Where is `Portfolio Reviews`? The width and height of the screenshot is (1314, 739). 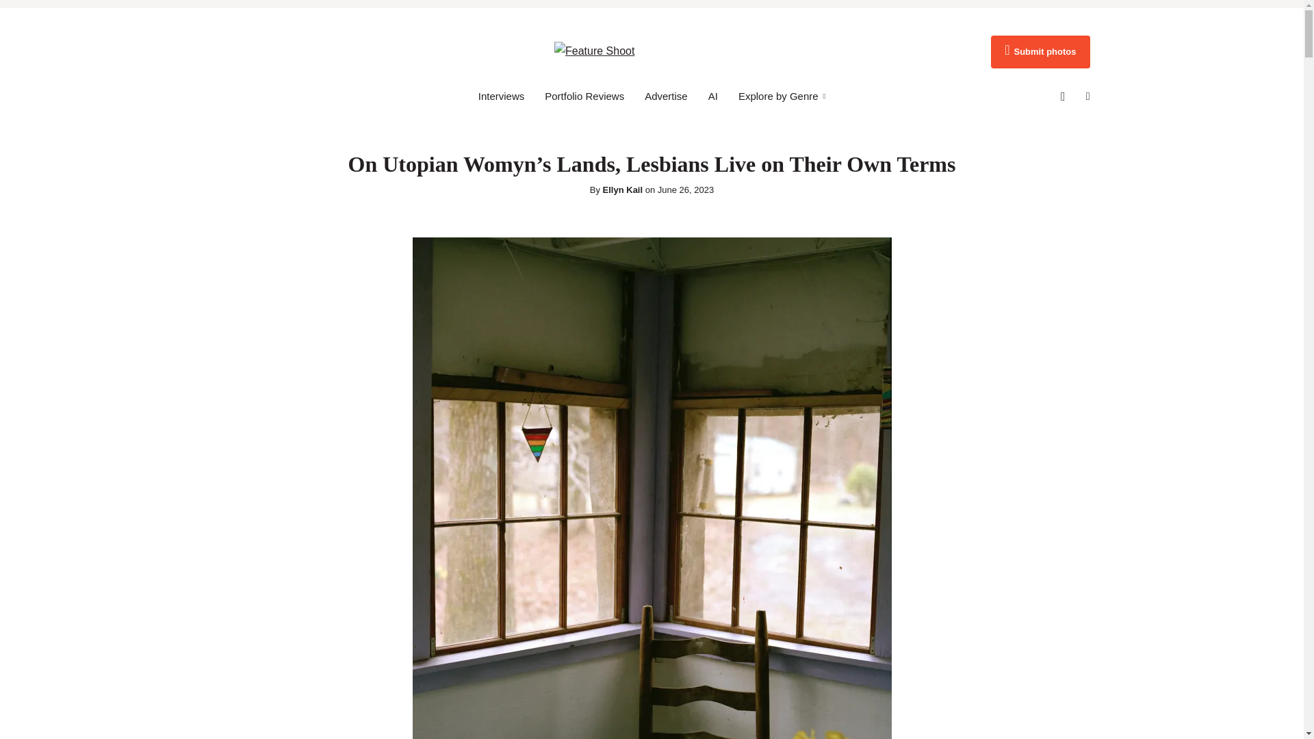 Portfolio Reviews is located at coordinates (584, 96).